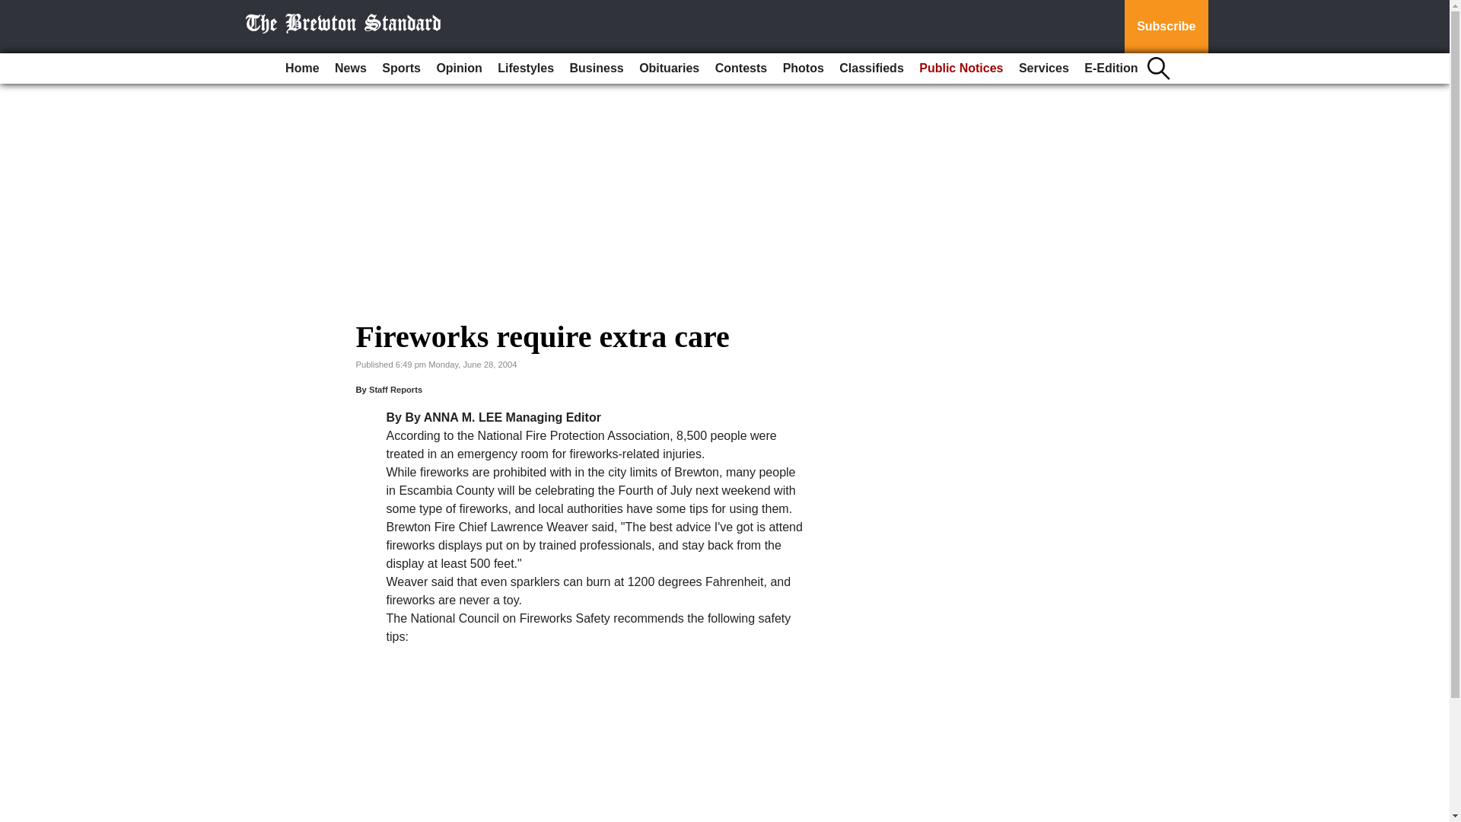 The height and width of the screenshot is (822, 1461). I want to click on Photos, so click(804, 68).